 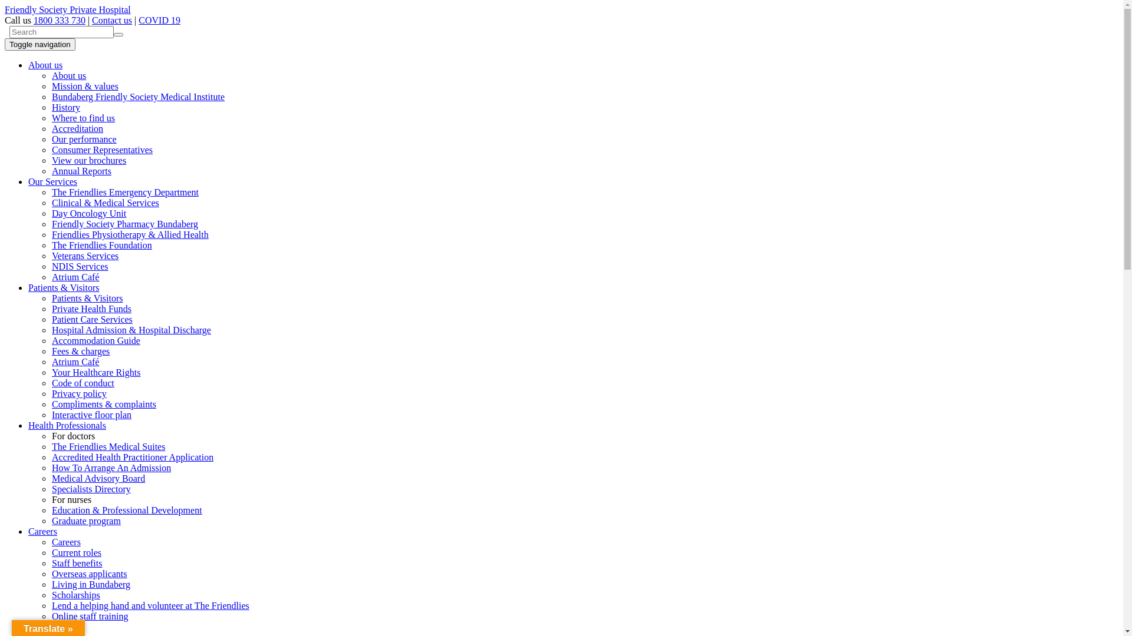 I want to click on Patient Care Services, so click(x=92, y=319).